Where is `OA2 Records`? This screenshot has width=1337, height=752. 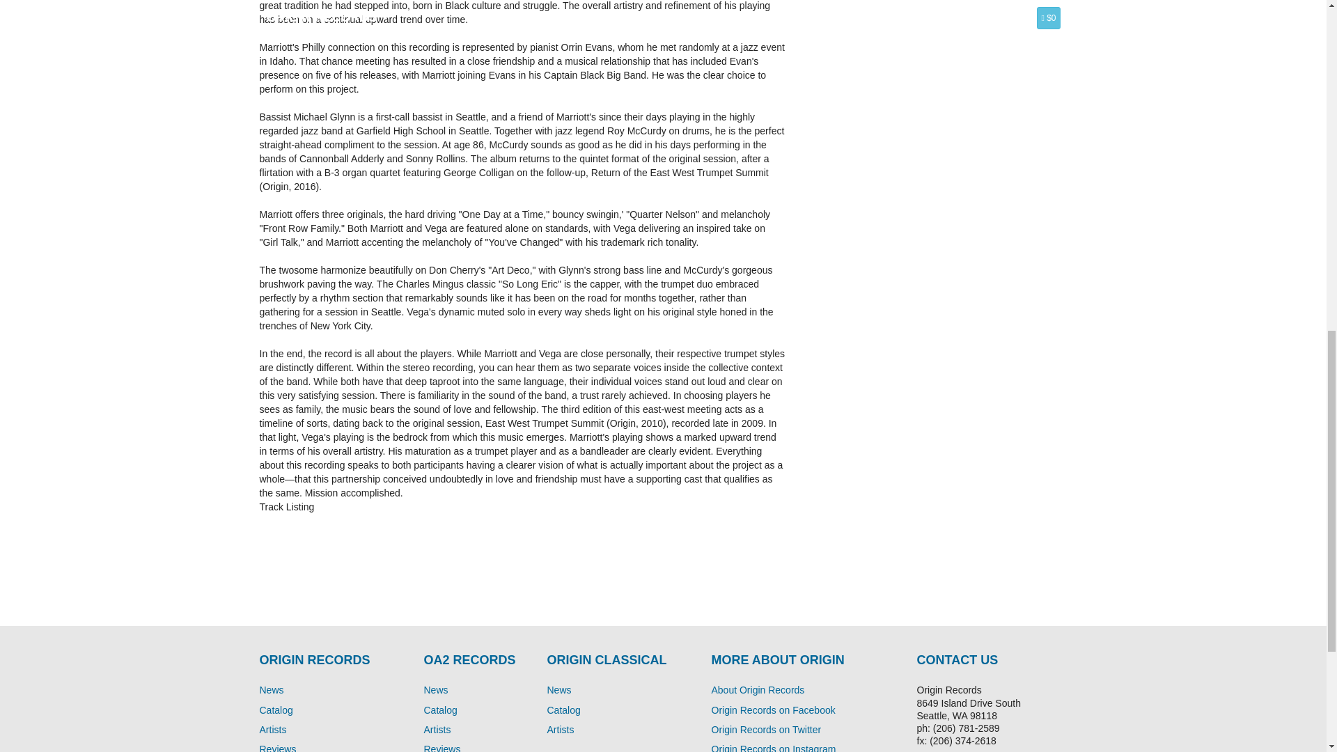
OA2 Records is located at coordinates (436, 689).